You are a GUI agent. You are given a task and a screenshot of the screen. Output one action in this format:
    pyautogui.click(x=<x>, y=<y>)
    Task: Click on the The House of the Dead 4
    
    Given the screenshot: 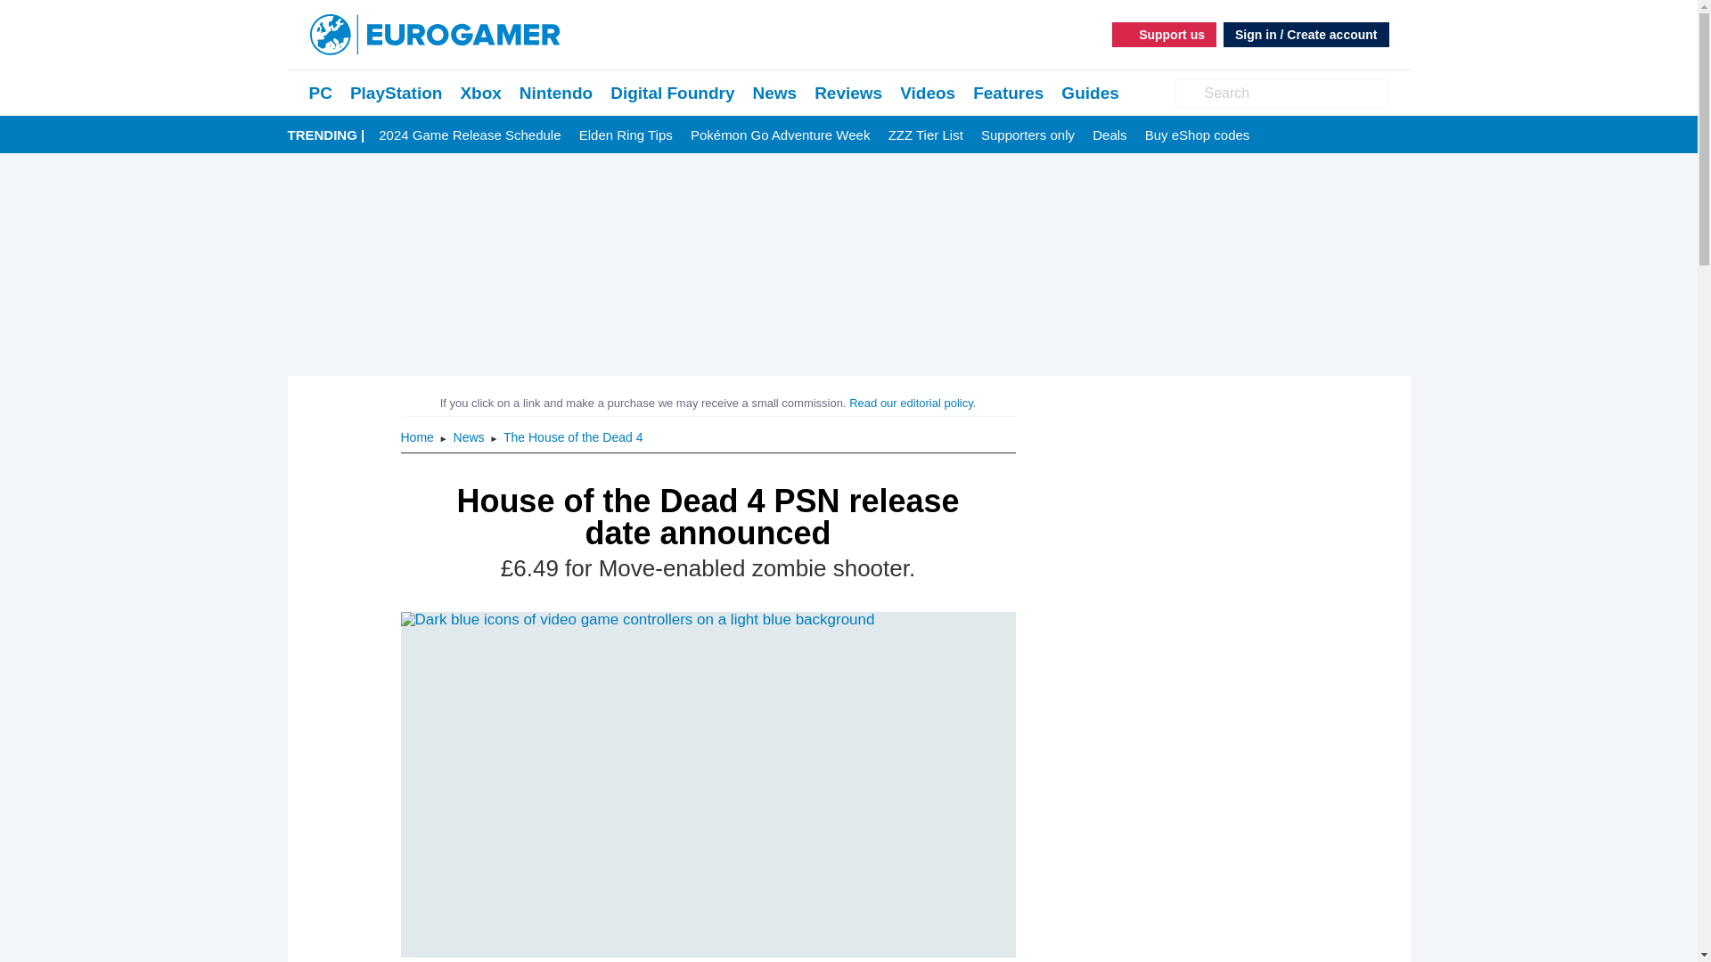 What is the action you would take?
    pyautogui.click(x=572, y=436)
    